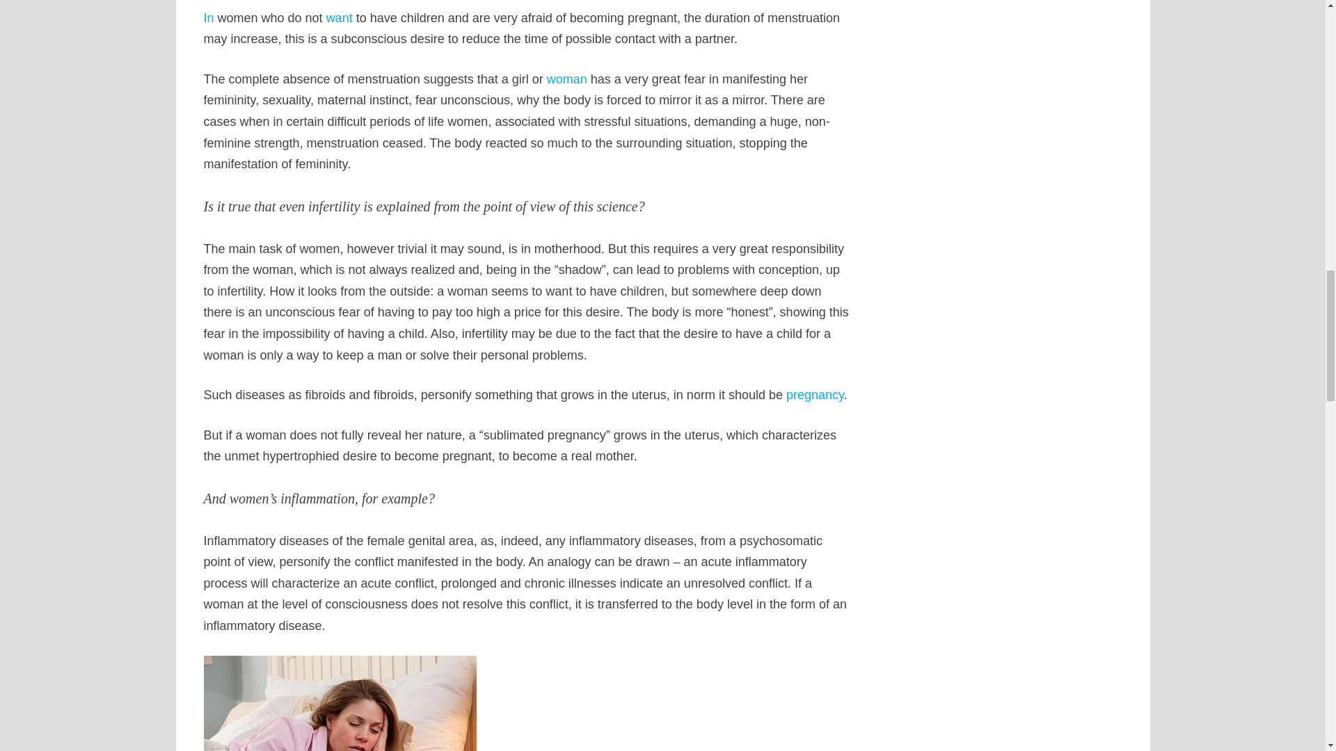 This screenshot has width=1336, height=751. Describe the element at coordinates (816, 395) in the screenshot. I see `pregnancy` at that location.